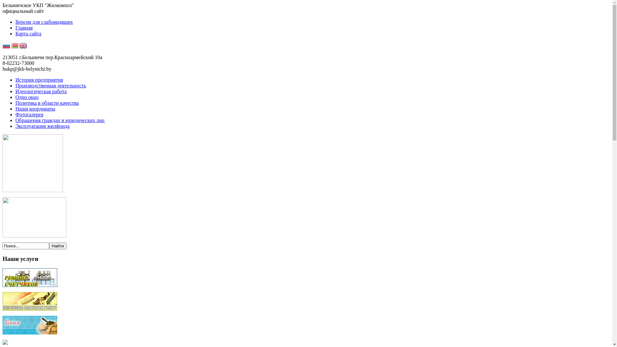  Describe the element at coordinates (15, 45) in the screenshot. I see `Belarusian` at that location.